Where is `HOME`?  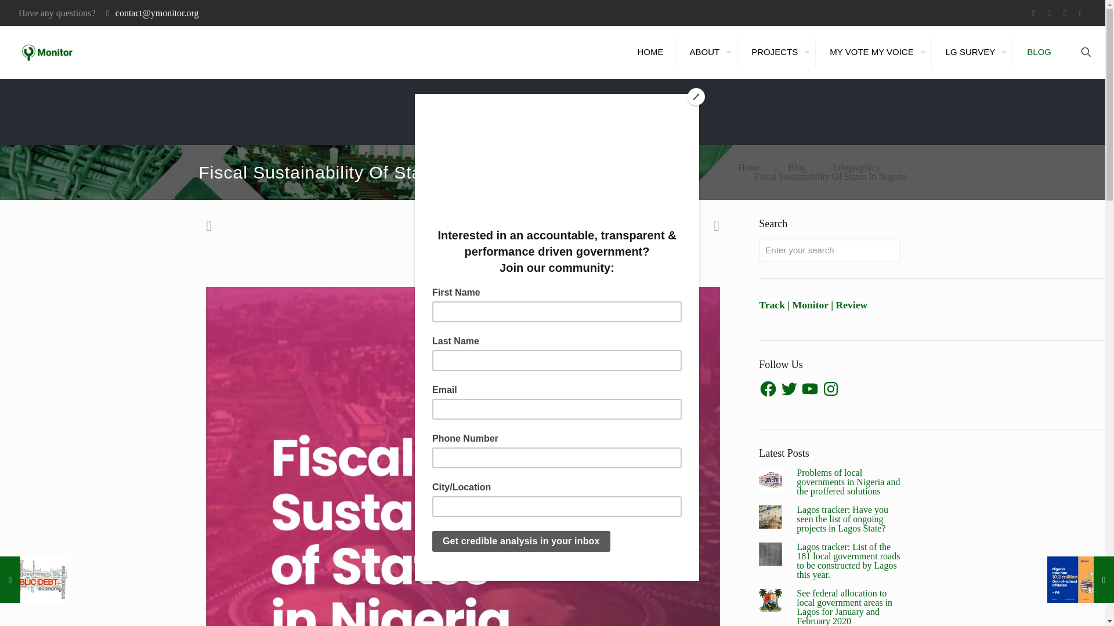 HOME is located at coordinates (651, 52).